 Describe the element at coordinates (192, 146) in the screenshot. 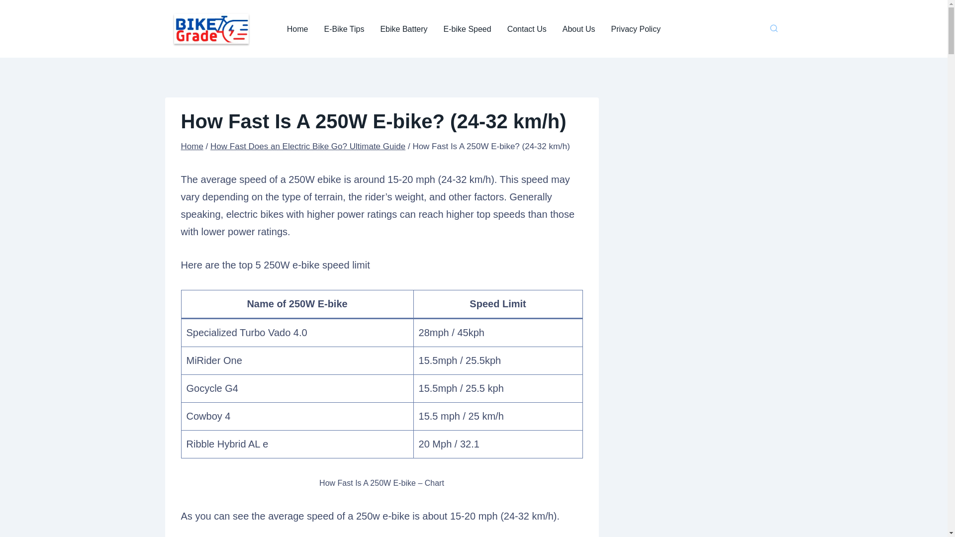

I see `Home` at that location.